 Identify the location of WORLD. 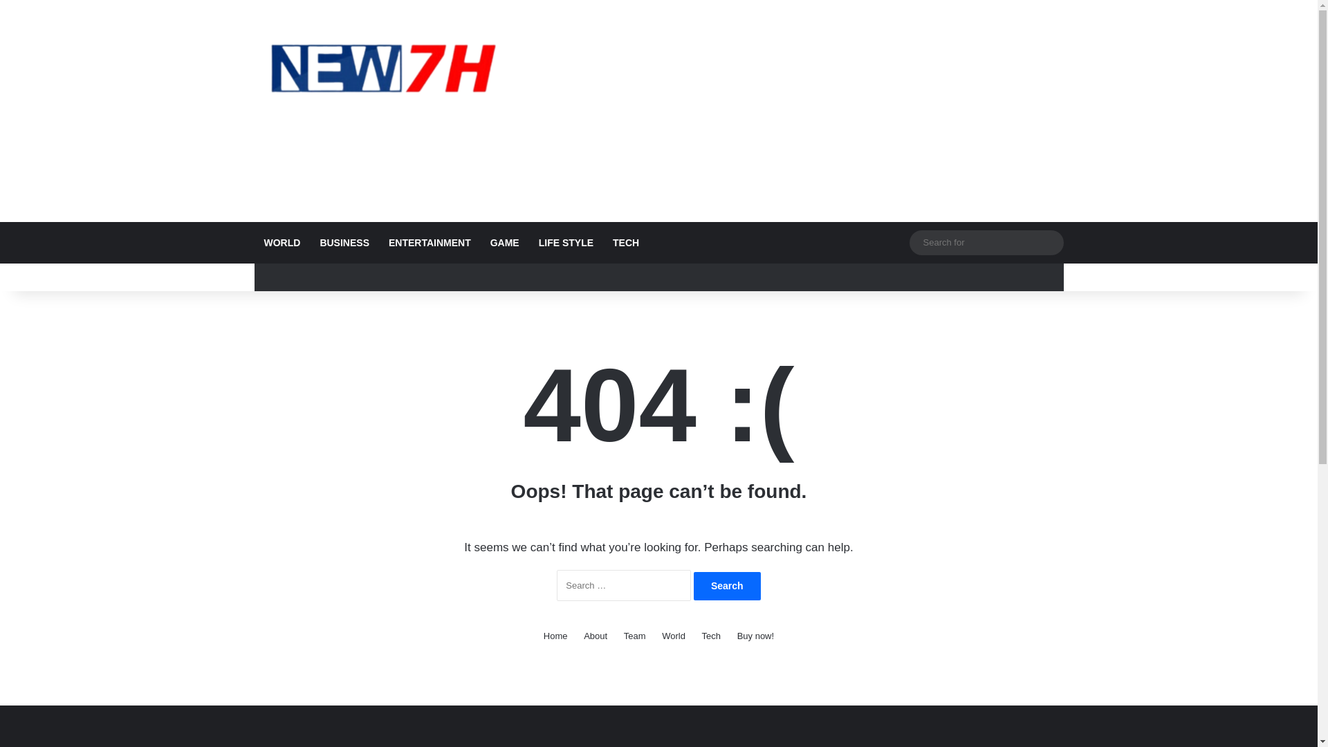
(282, 242).